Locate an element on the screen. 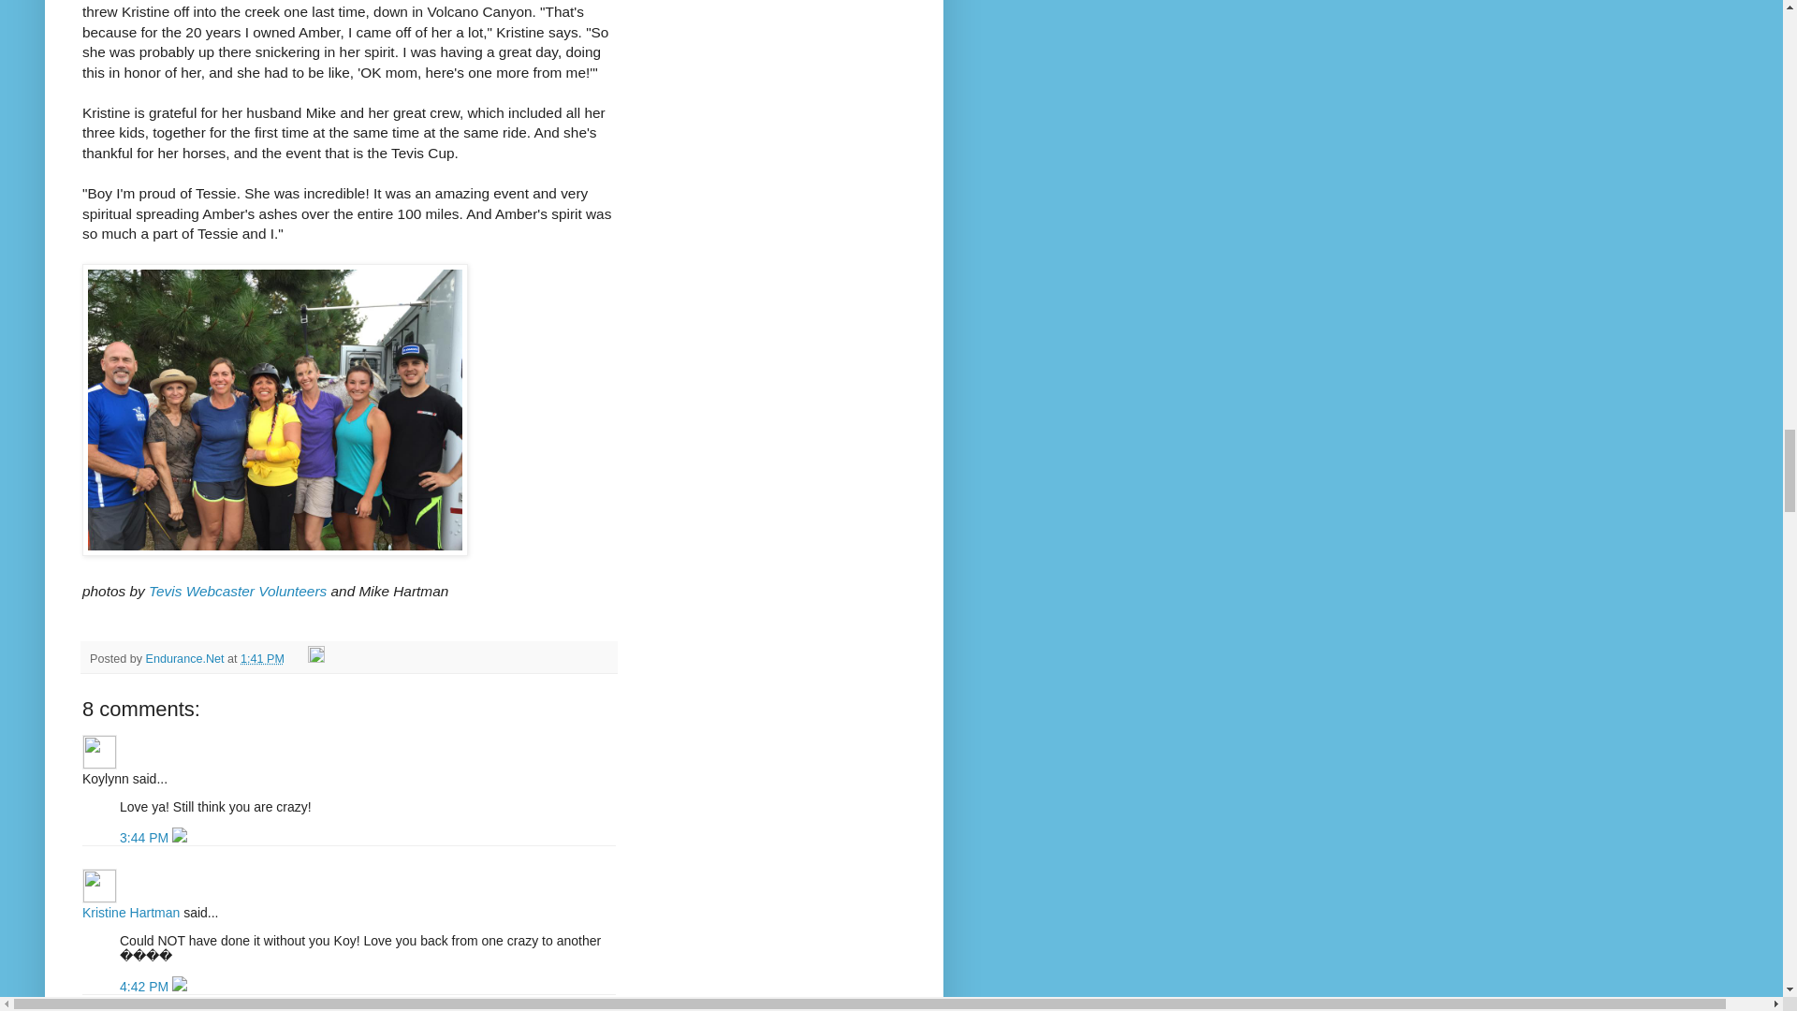  Delete Comment is located at coordinates (180, 987).